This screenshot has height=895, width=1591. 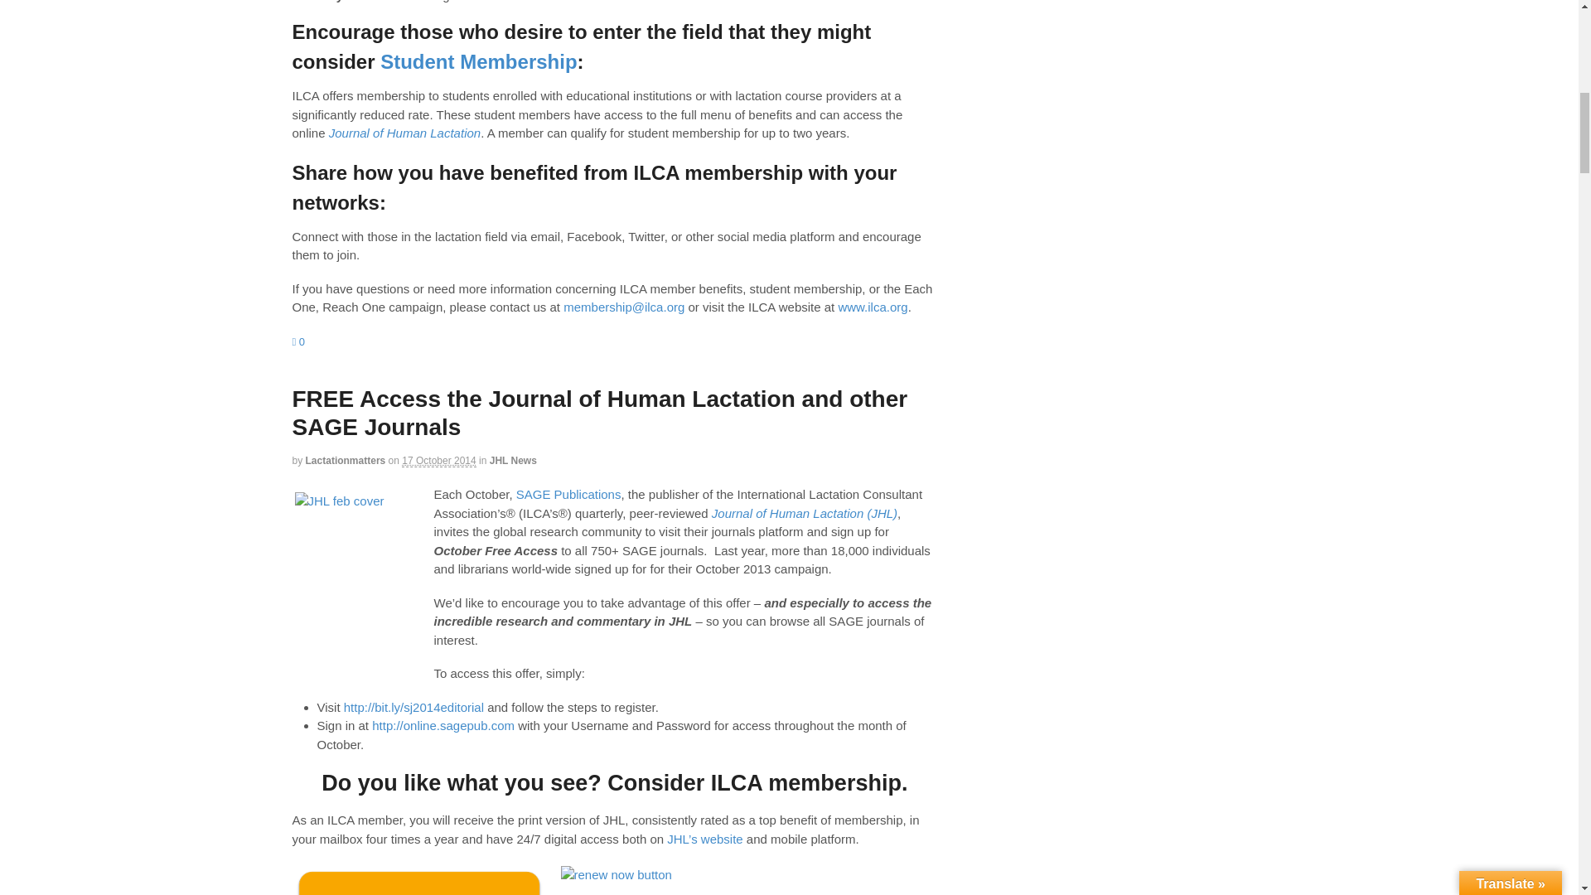 What do you see at coordinates (568, 494) in the screenshot?
I see `SAGE Publications` at bounding box center [568, 494].